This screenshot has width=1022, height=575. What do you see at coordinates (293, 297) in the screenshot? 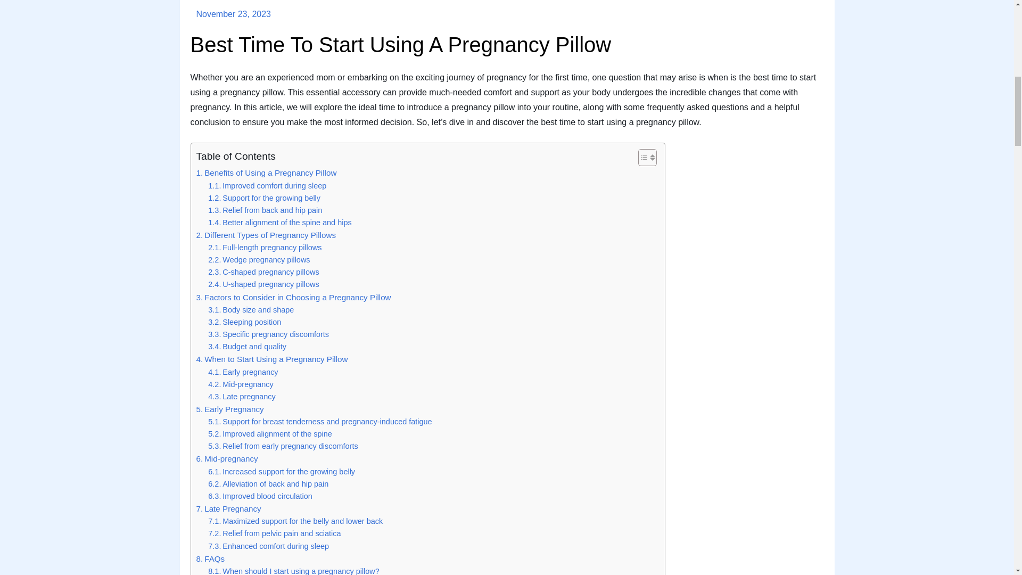
I see `Factors to Consider in Choosing a Pregnancy Pillow` at bounding box center [293, 297].